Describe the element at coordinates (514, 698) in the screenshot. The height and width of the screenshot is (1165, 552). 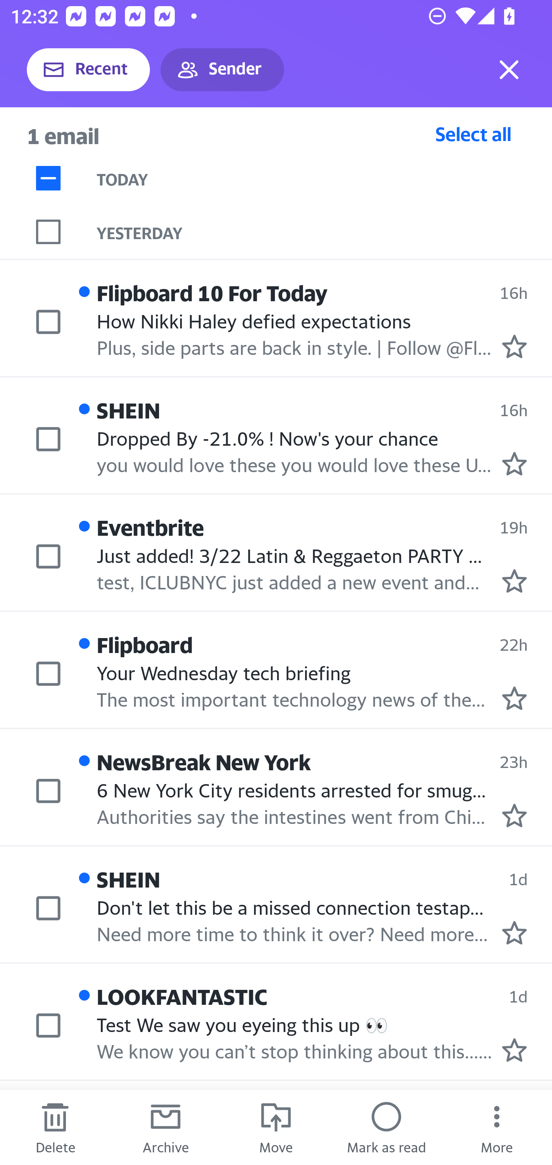
I see `Mark as starred.` at that location.